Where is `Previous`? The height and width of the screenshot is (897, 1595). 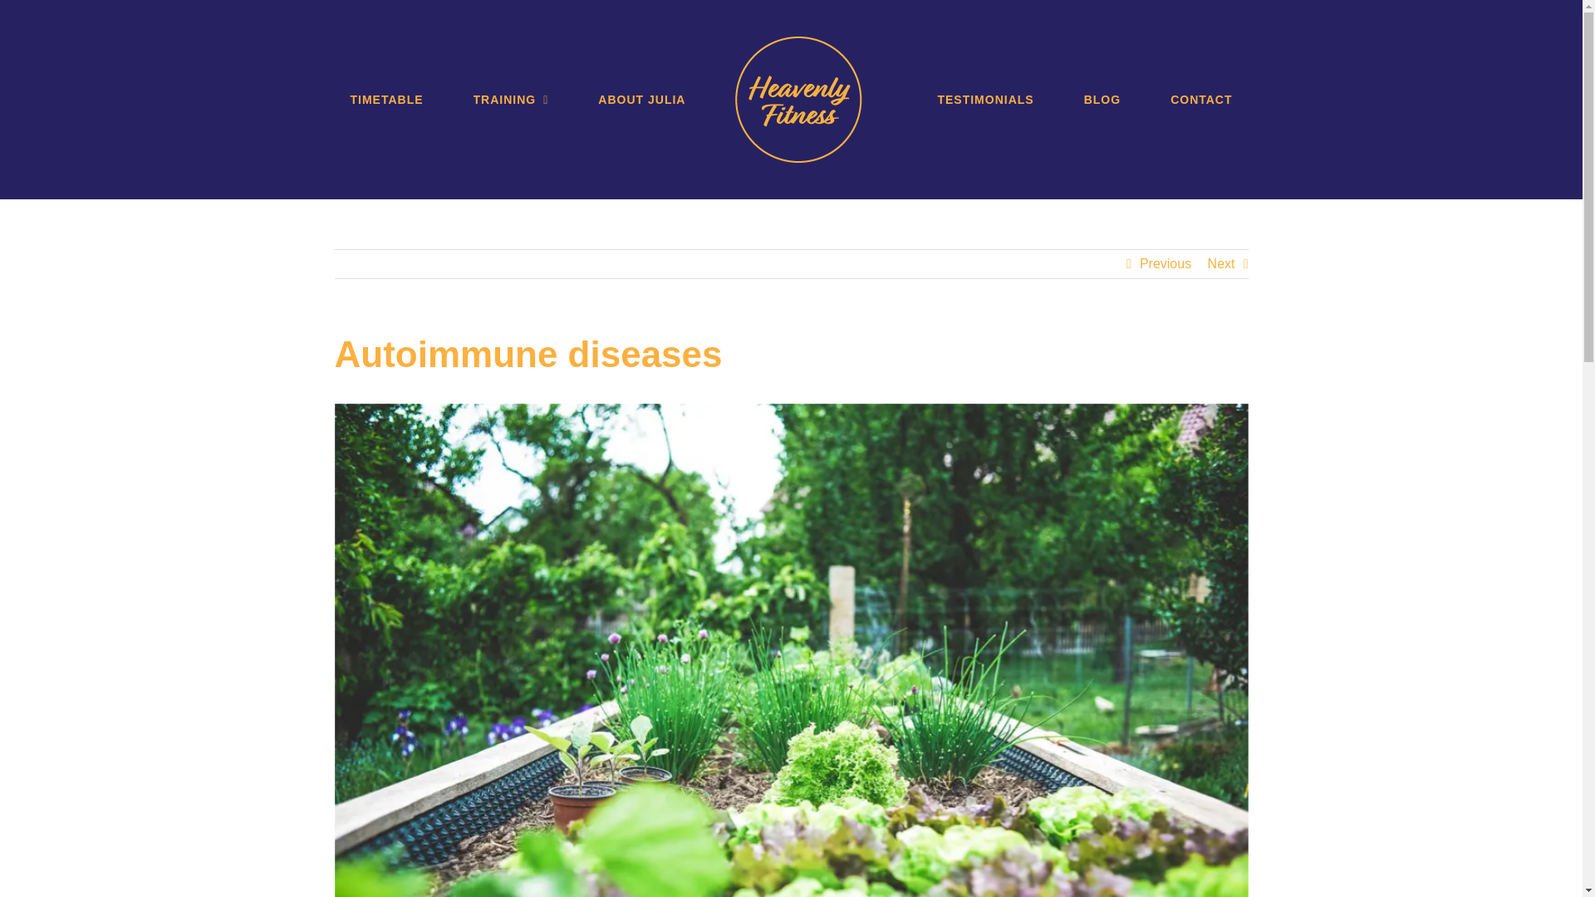 Previous is located at coordinates (1166, 264).